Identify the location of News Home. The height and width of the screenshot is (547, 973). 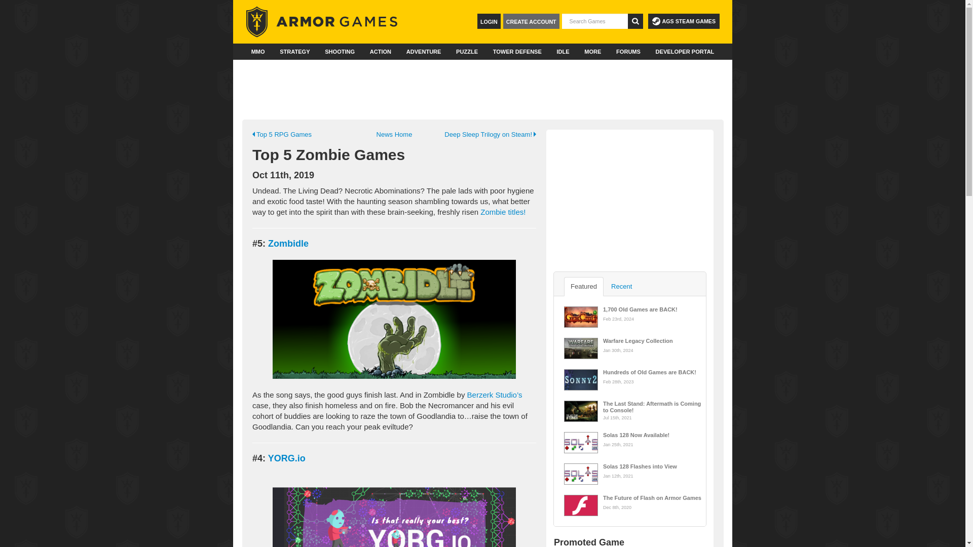
(394, 135).